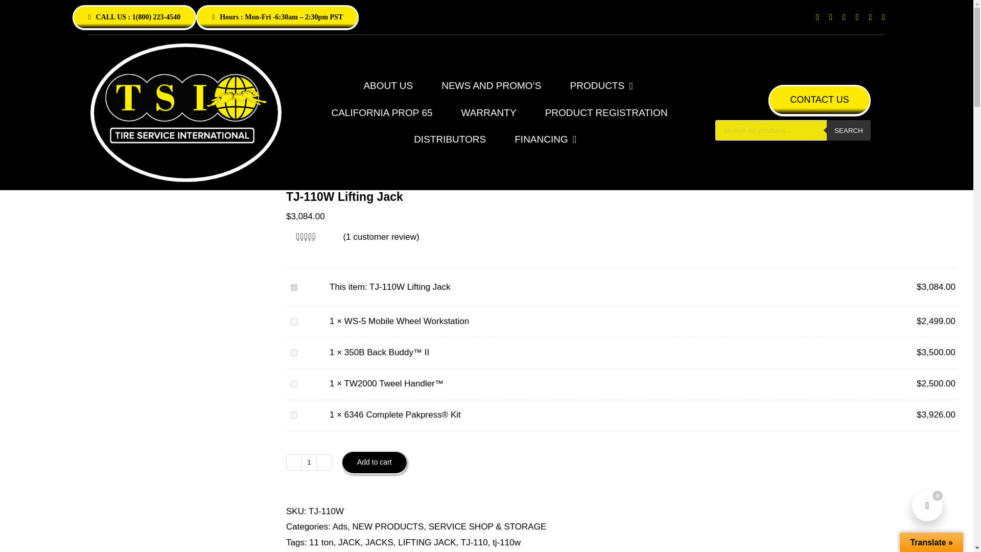 The height and width of the screenshot is (552, 981). What do you see at coordinates (606, 113) in the screenshot?
I see `PRODUCT REGISTRATION` at bounding box center [606, 113].